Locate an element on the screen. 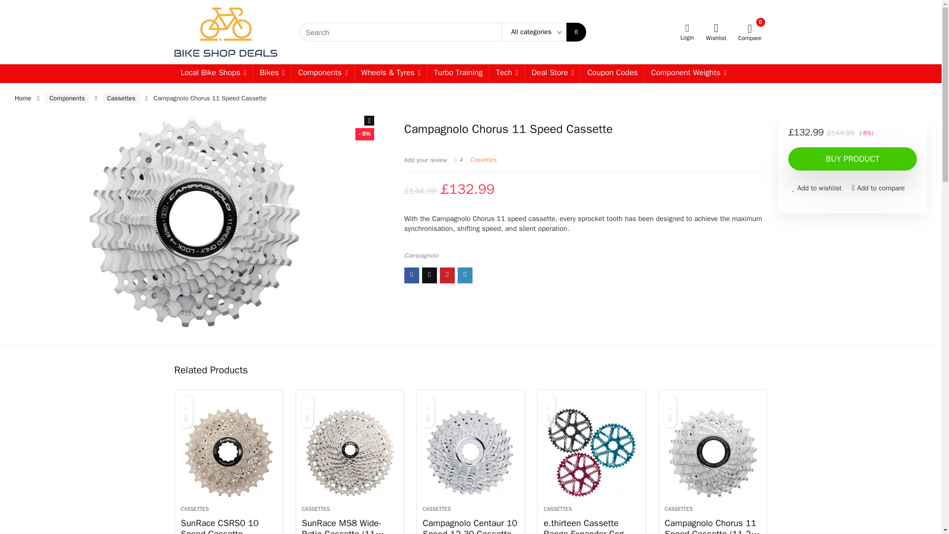 The height and width of the screenshot is (534, 949). SunRace CSRS0 10 Speed Cassette is located at coordinates (229, 453).